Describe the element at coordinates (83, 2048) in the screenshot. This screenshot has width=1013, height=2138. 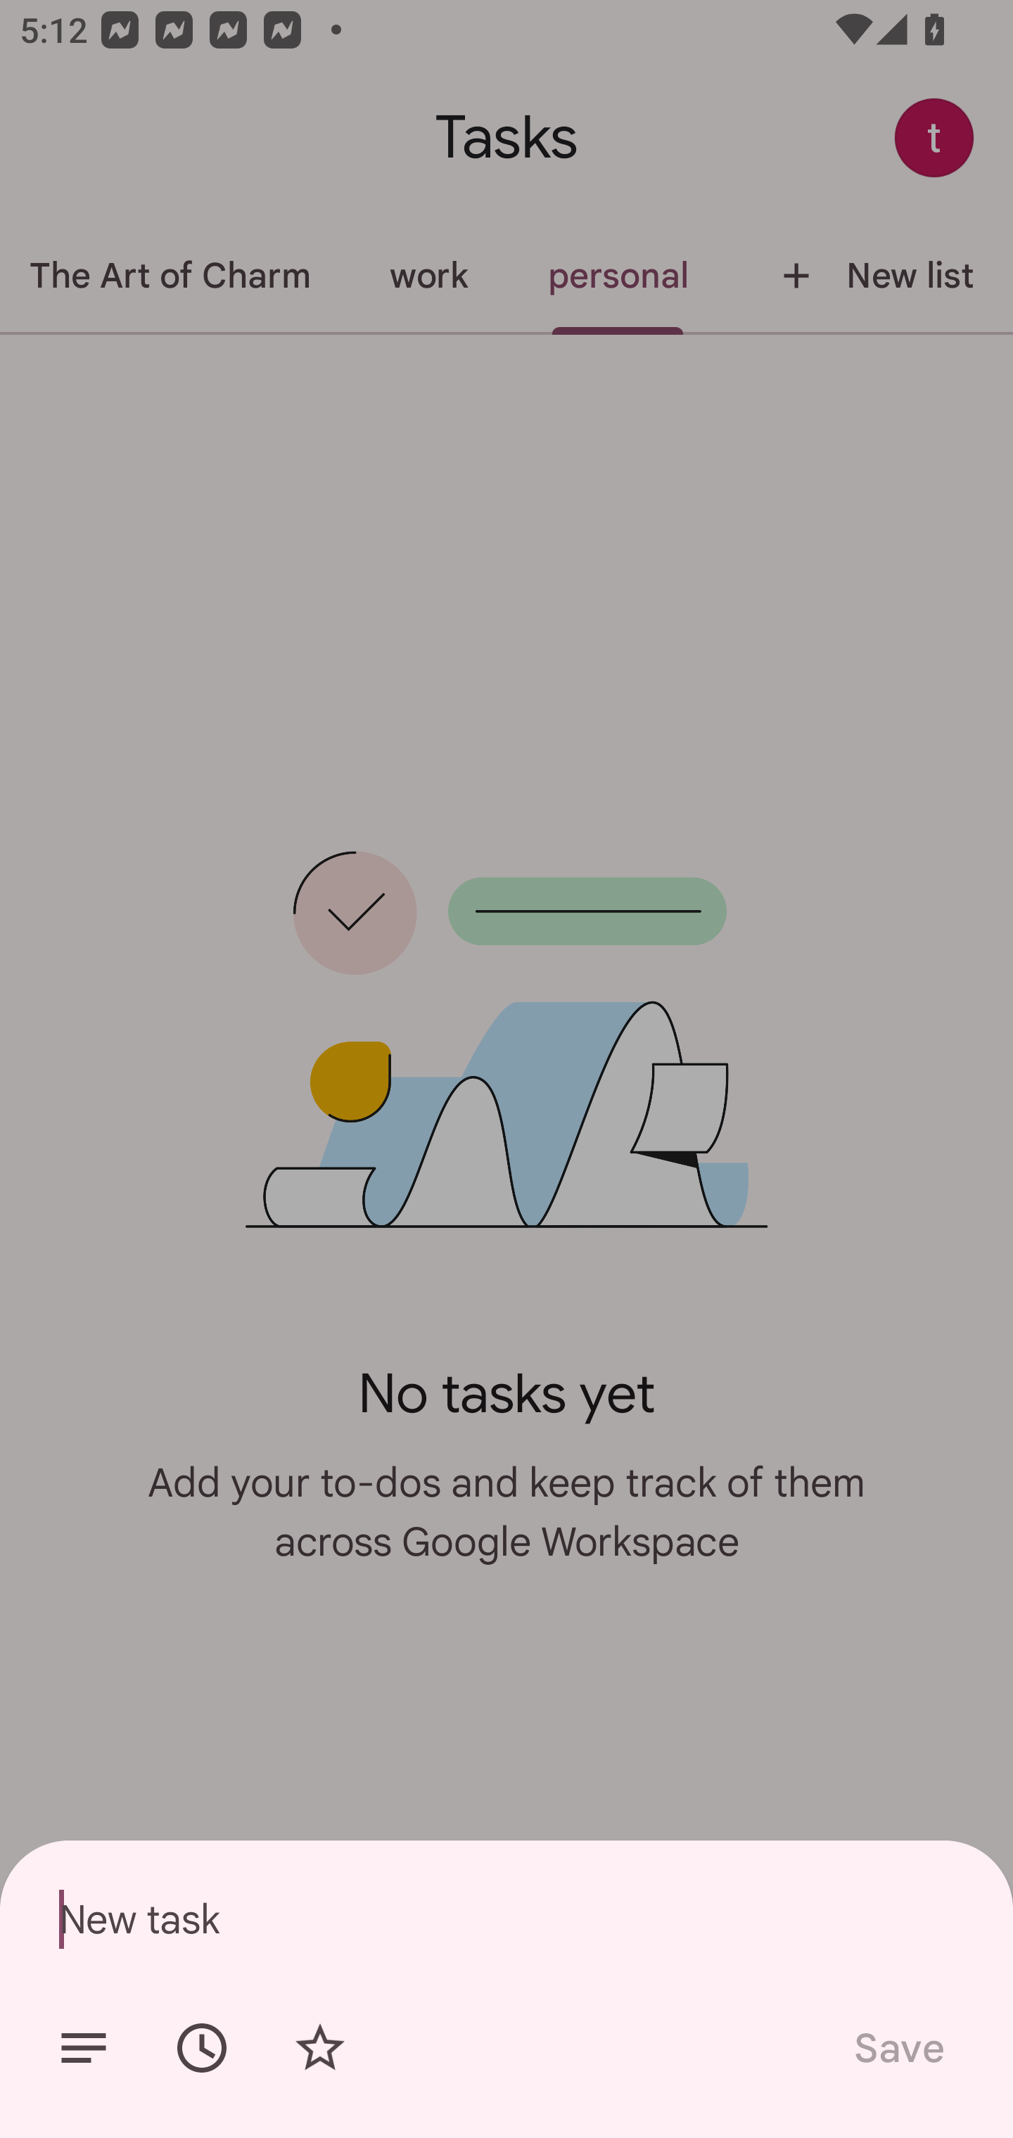
I see `Add details` at that location.